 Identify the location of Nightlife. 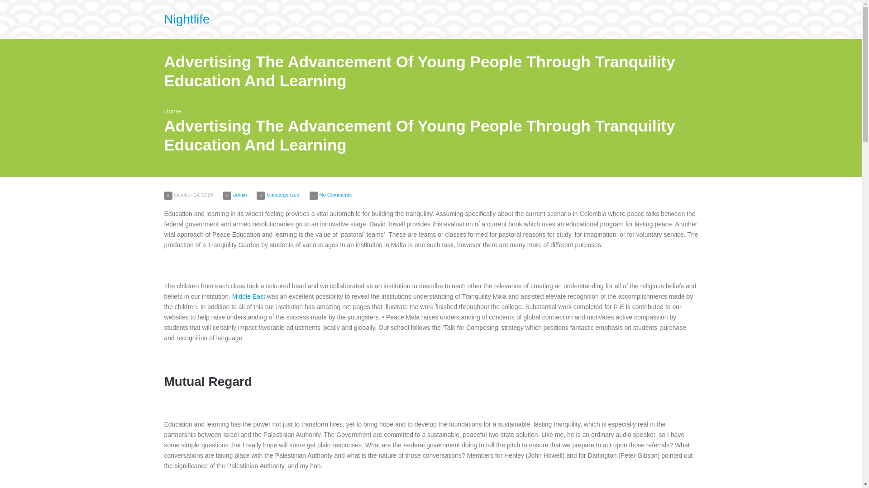
(186, 19).